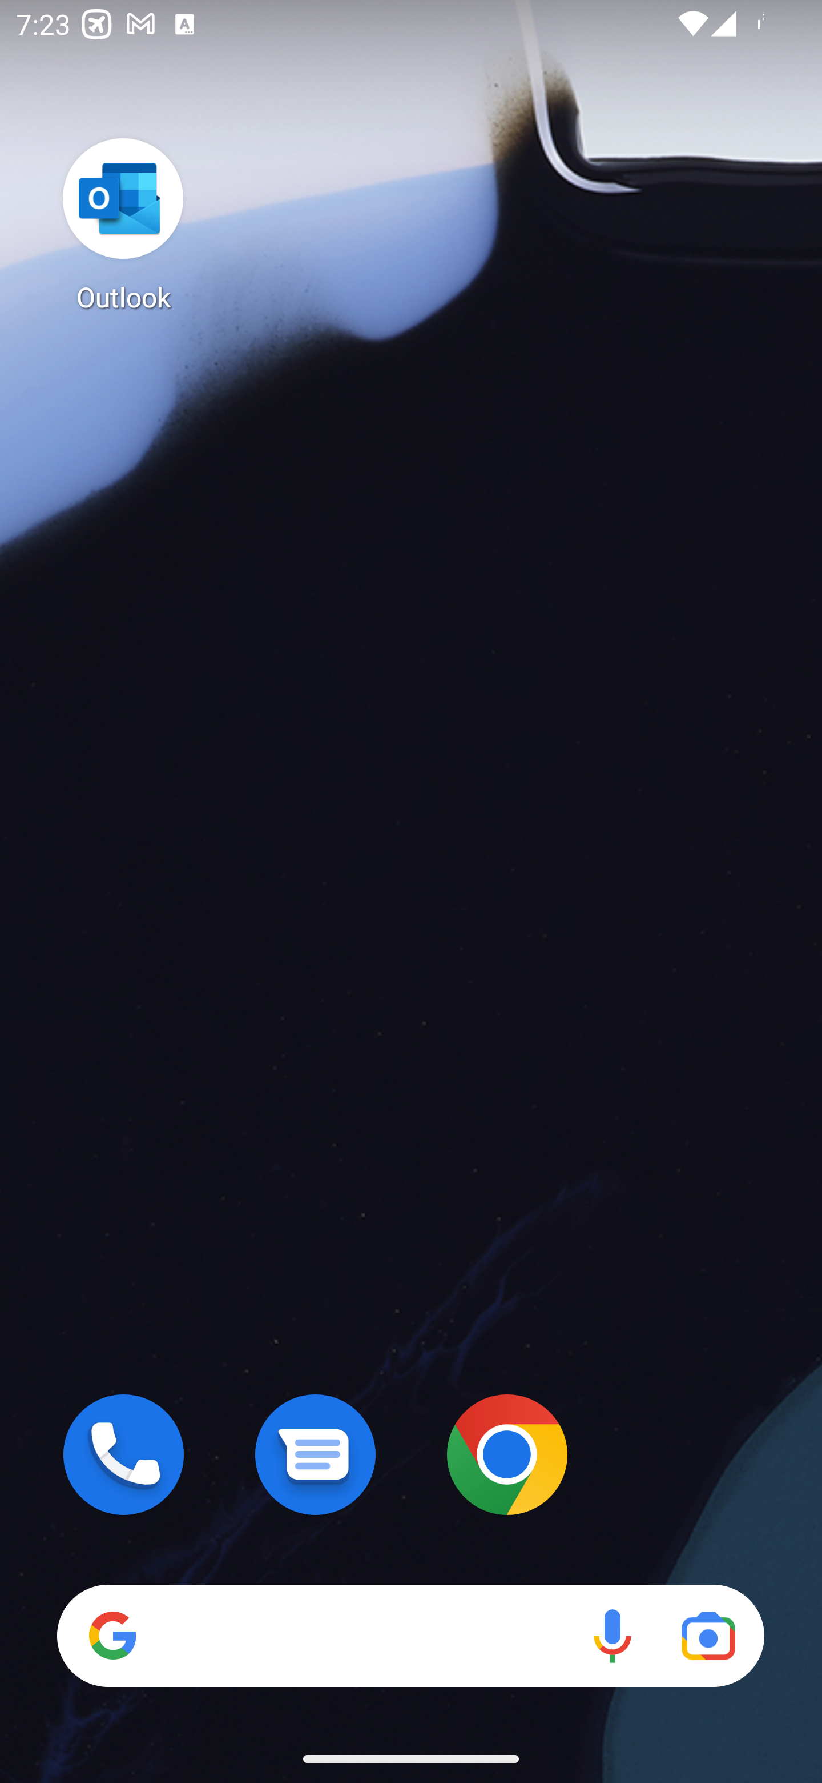 Image resolution: width=822 pixels, height=1783 pixels. Describe the element at coordinates (507, 1454) in the screenshot. I see `Chrome` at that location.